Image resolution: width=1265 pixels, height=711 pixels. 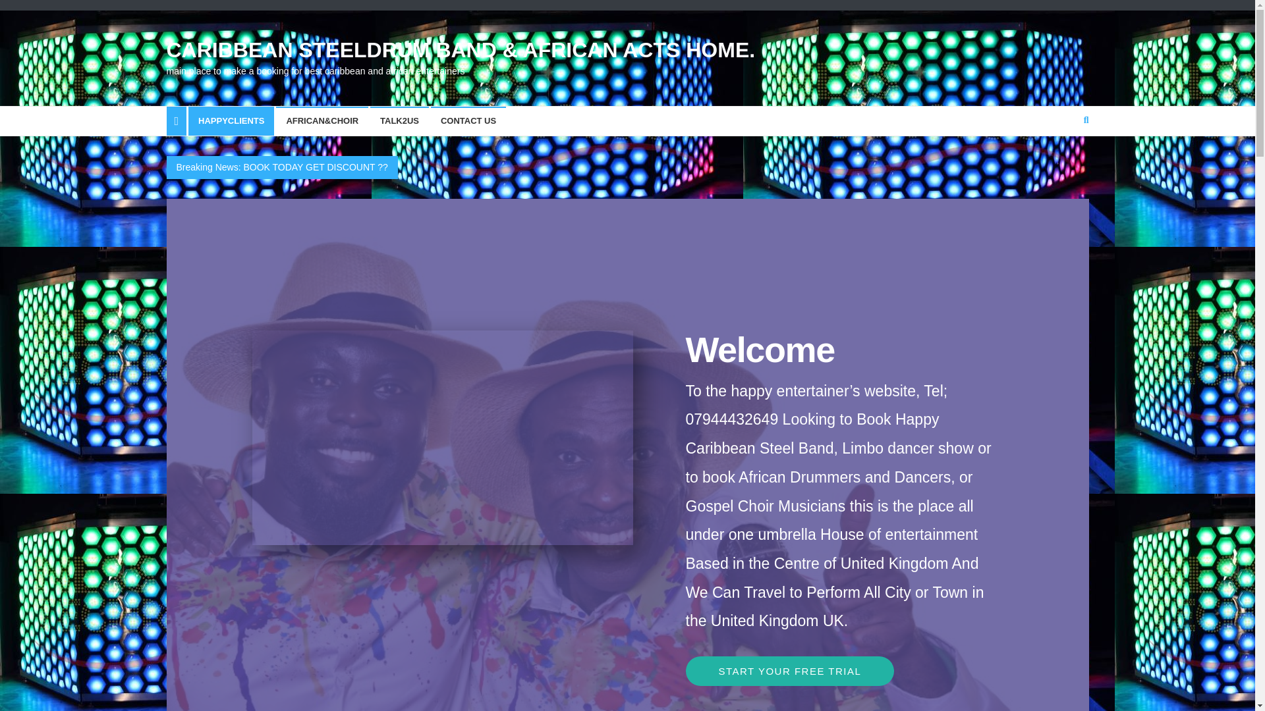 What do you see at coordinates (1061, 163) in the screenshot?
I see `Search` at bounding box center [1061, 163].